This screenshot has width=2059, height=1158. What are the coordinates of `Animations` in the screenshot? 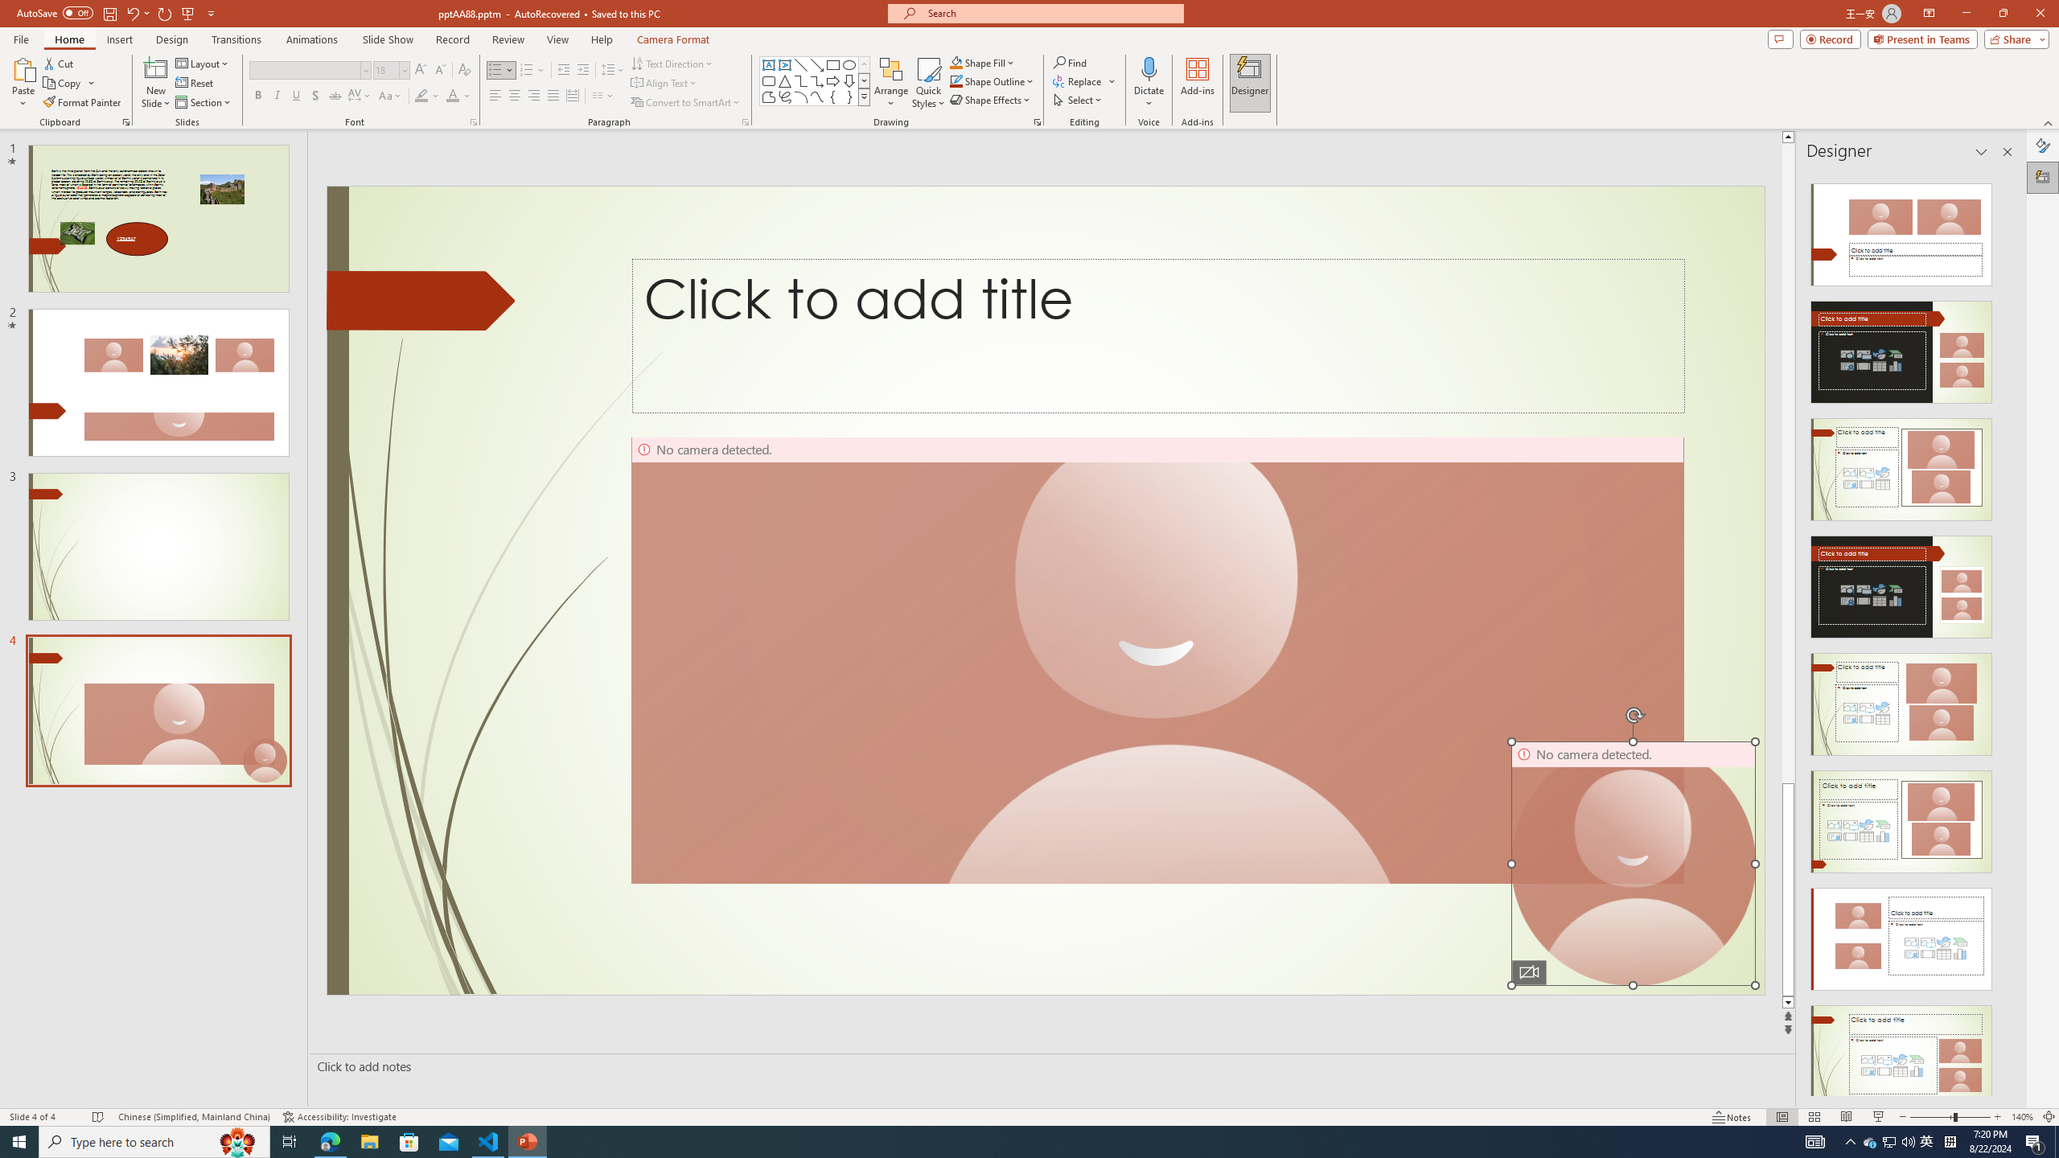 It's located at (312, 39).